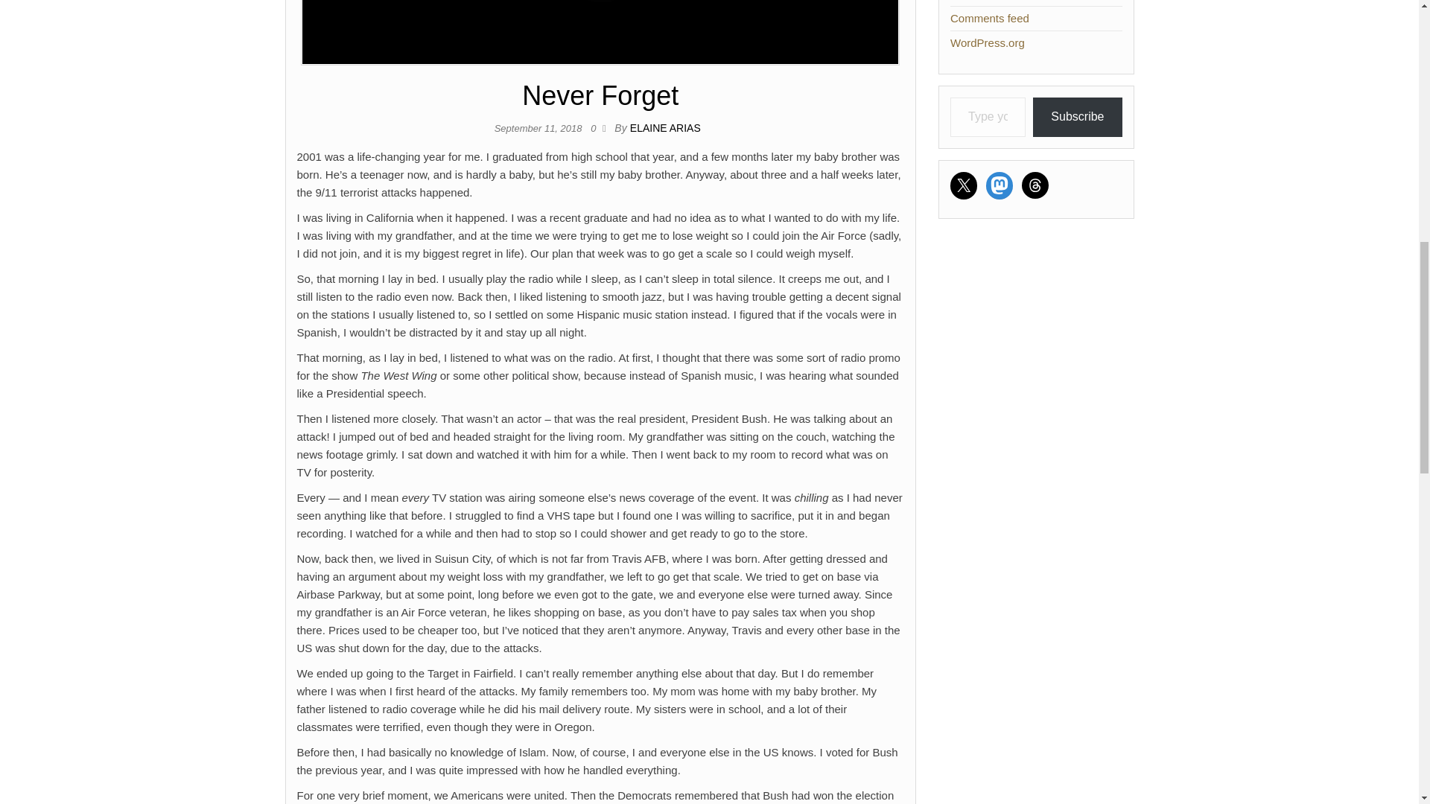 This screenshot has width=1430, height=804. What do you see at coordinates (988, 42) in the screenshot?
I see `WordPress.org` at bounding box center [988, 42].